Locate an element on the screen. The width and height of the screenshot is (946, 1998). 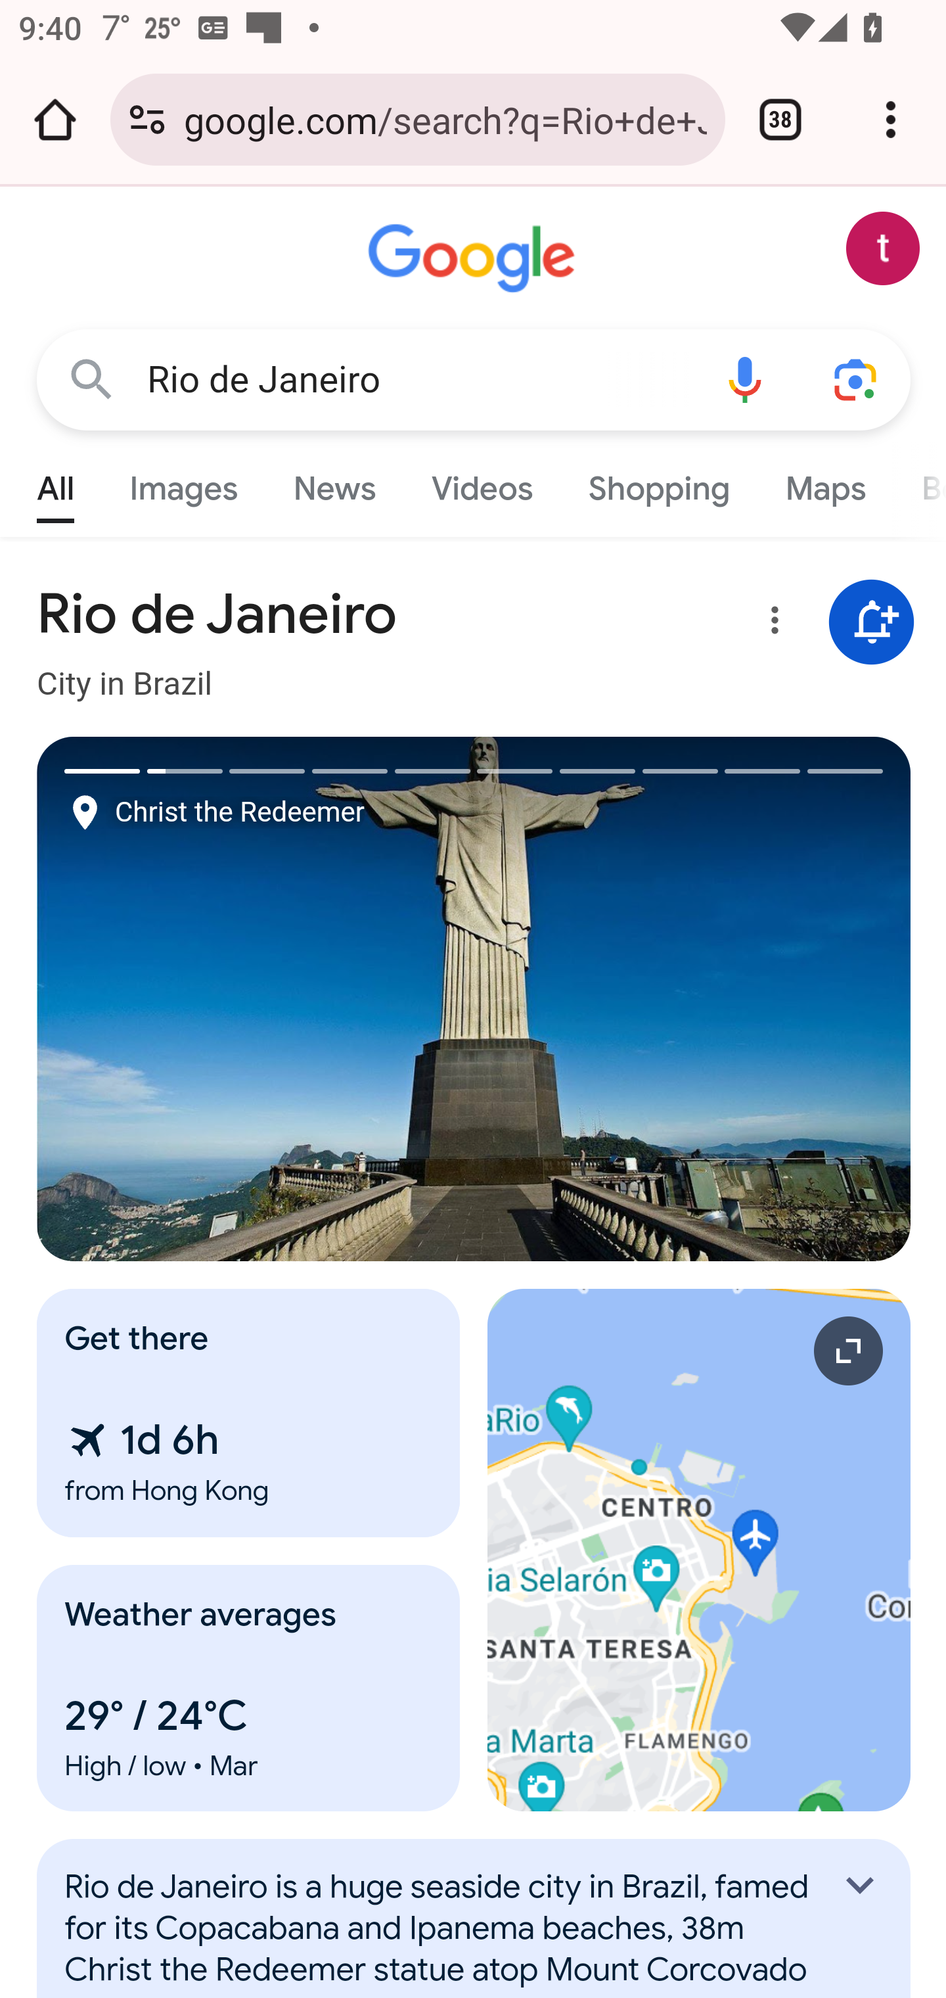
Expand map is located at coordinates (700, 1550).